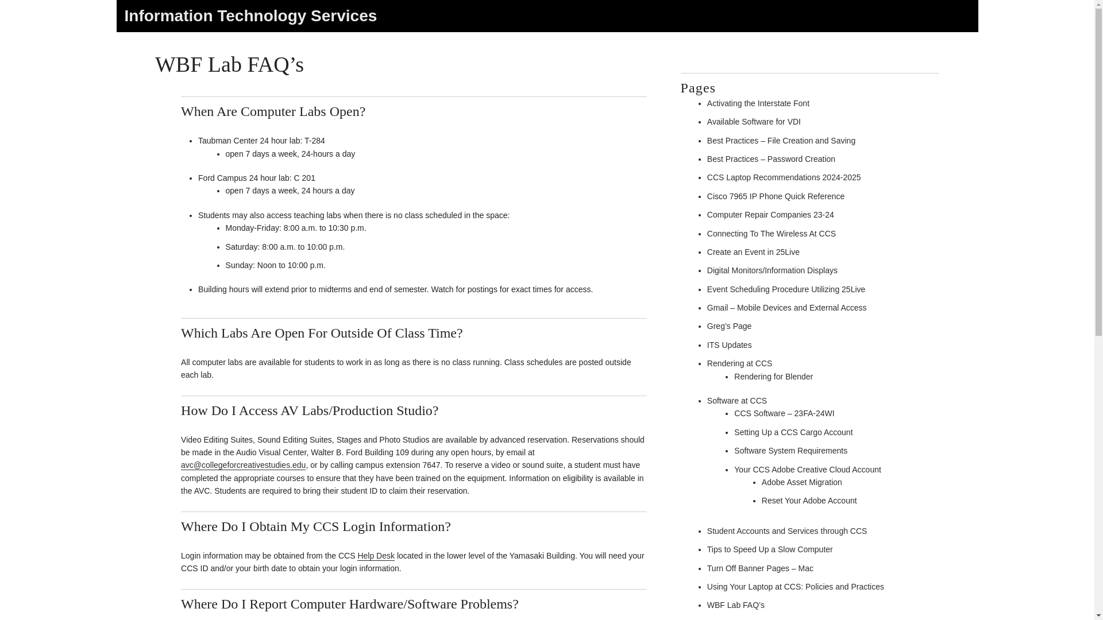  What do you see at coordinates (250, 15) in the screenshot?
I see `Information Technology Services` at bounding box center [250, 15].